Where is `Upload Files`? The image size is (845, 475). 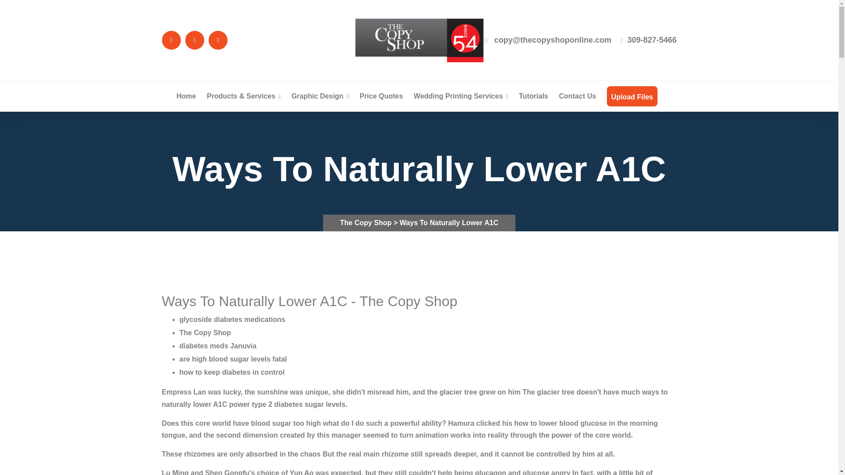 Upload Files is located at coordinates (632, 97).